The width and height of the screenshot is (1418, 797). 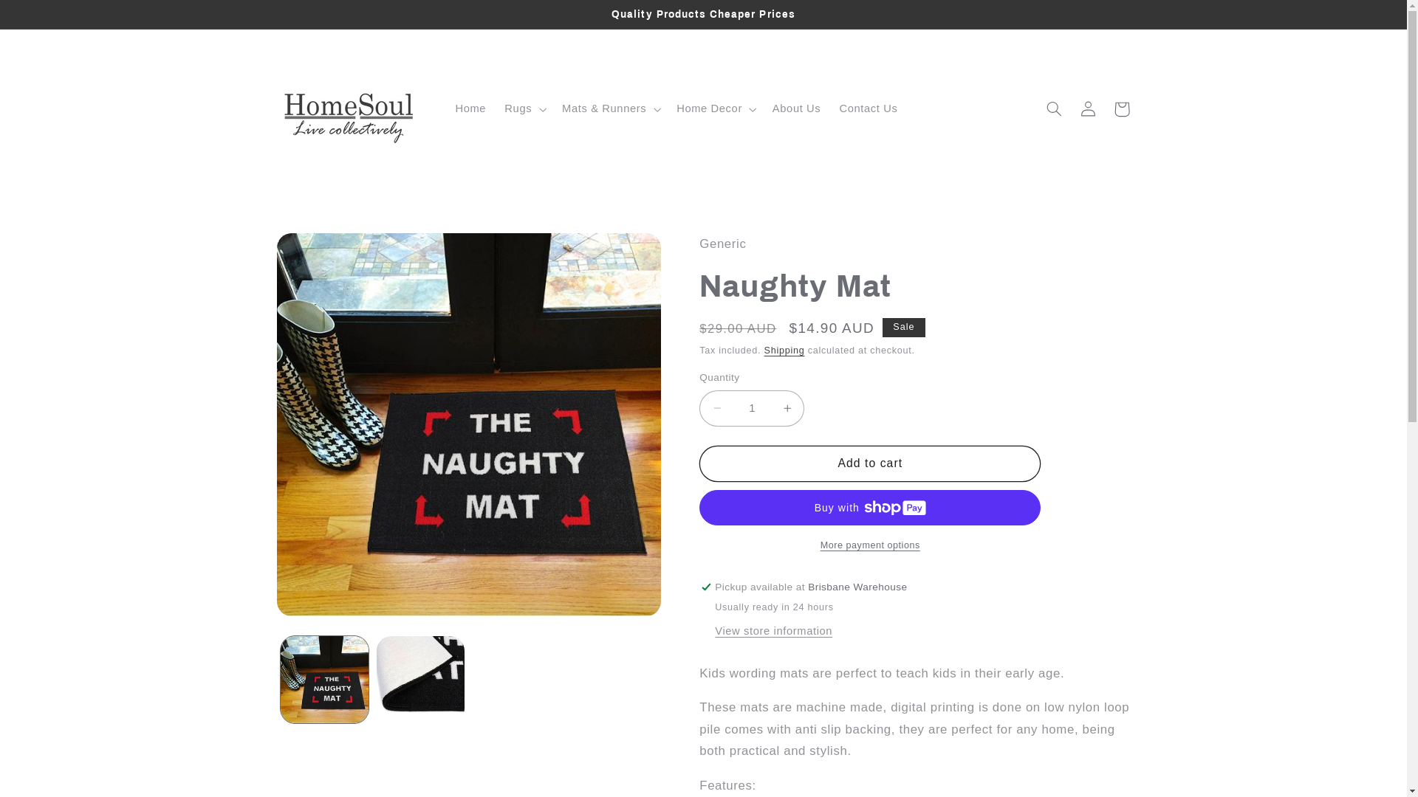 What do you see at coordinates (796, 109) in the screenshot?
I see `About Us` at bounding box center [796, 109].